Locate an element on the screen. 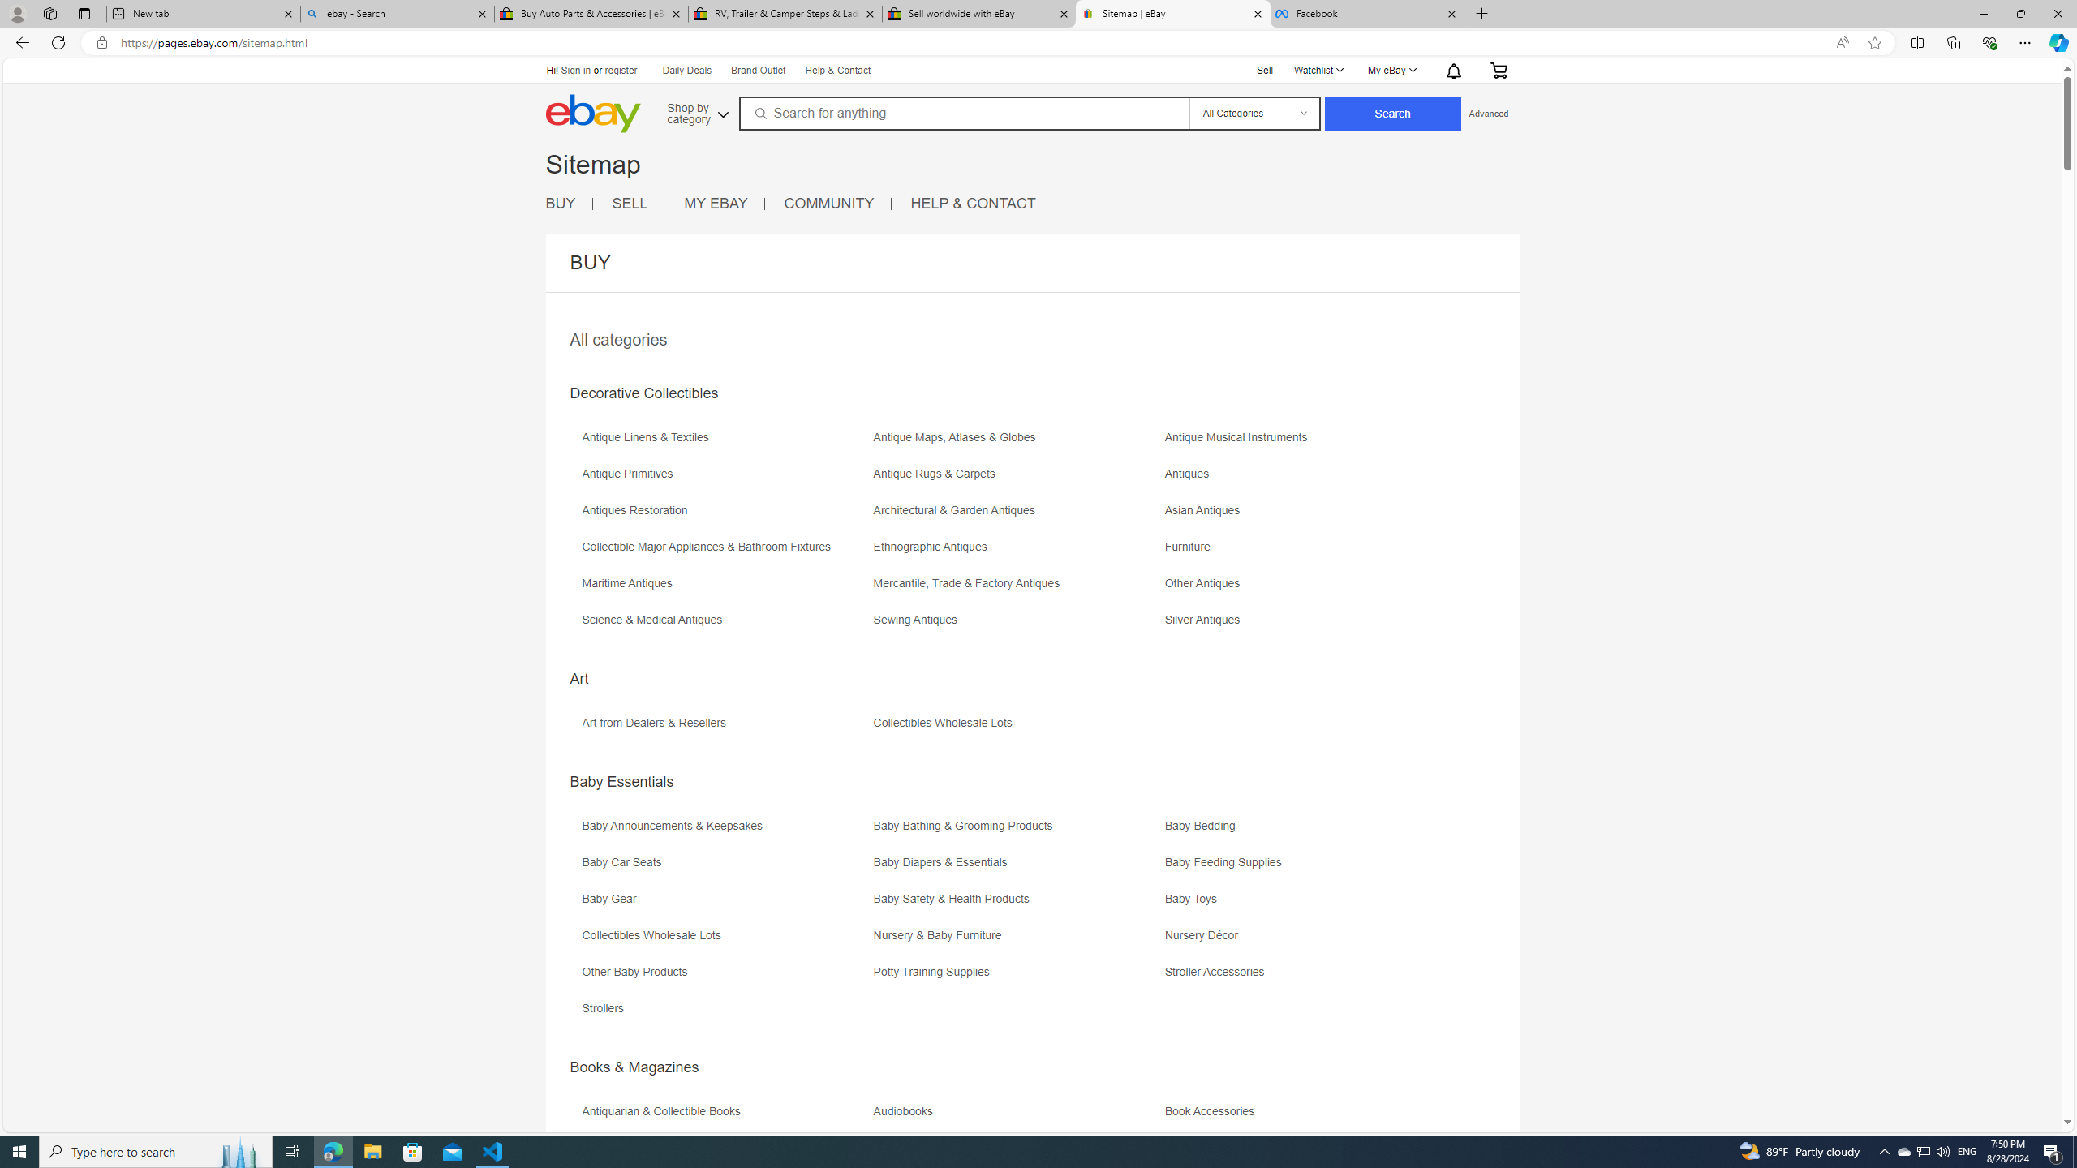  Daily Deals is located at coordinates (687, 71).